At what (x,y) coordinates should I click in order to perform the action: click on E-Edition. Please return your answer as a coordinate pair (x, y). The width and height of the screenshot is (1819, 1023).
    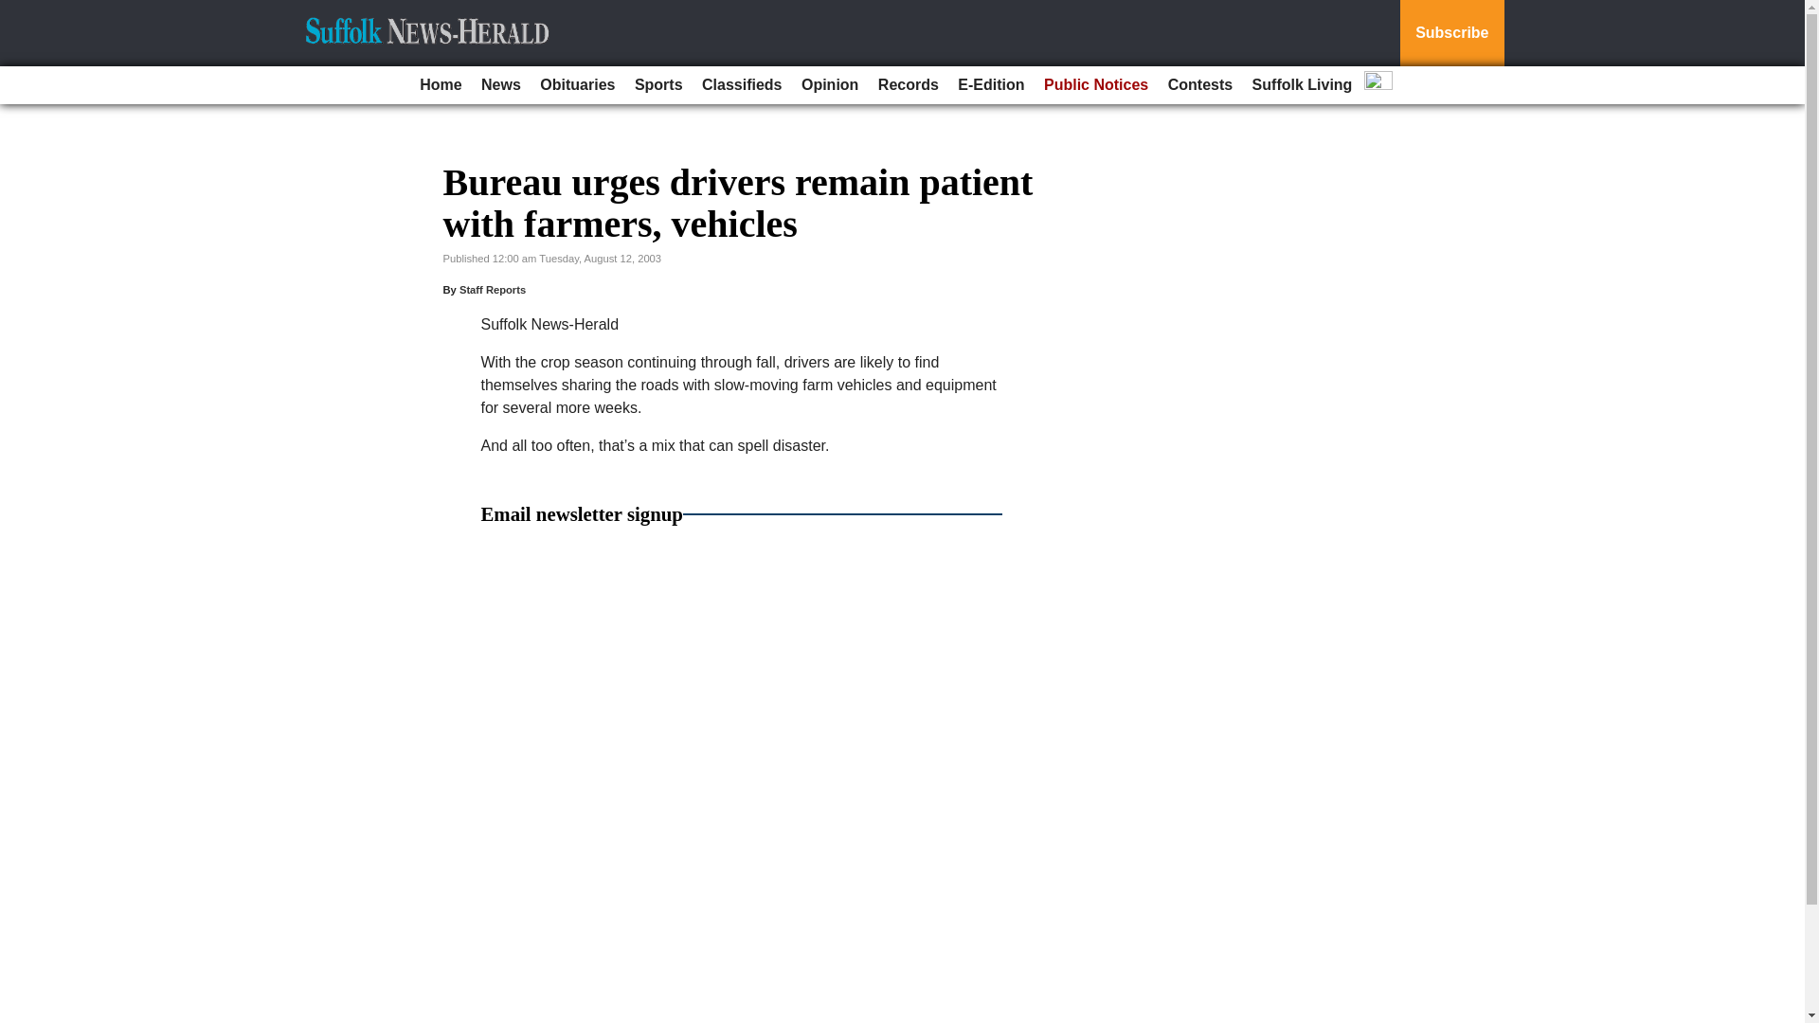
    Looking at the image, I should click on (990, 85).